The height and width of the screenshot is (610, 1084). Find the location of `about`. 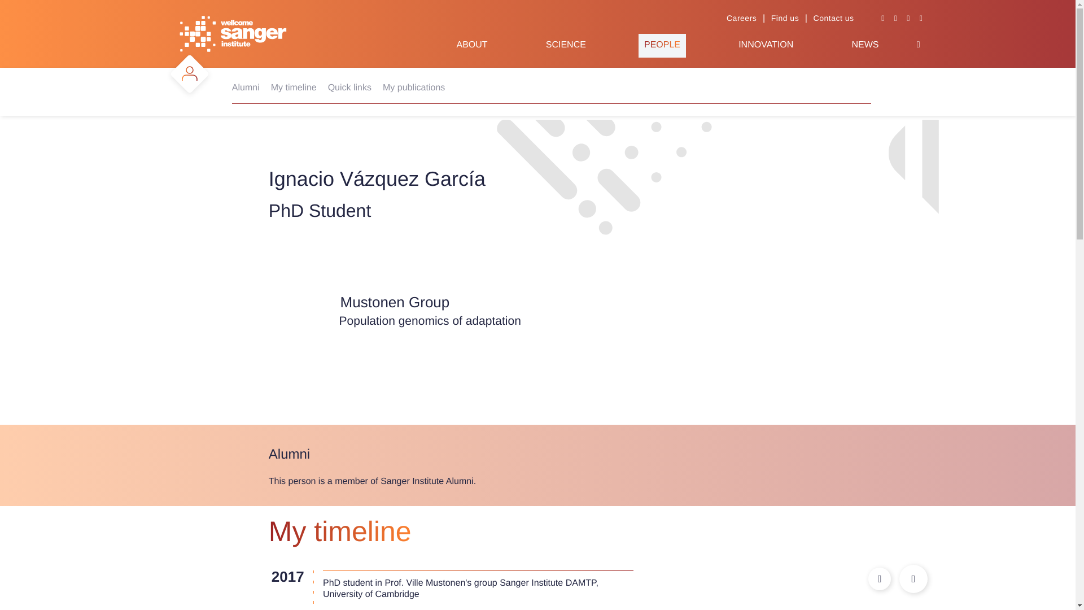

about is located at coordinates (471, 45).